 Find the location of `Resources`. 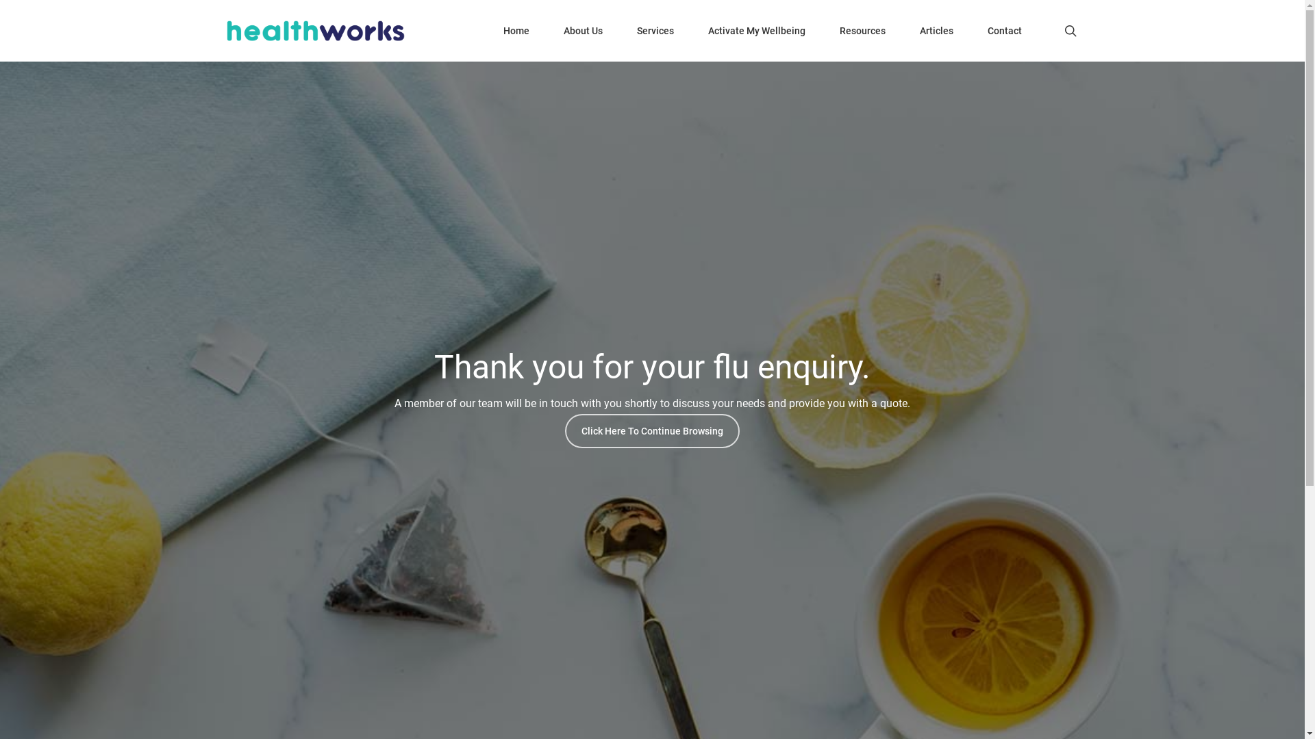

Resources is located at coordinates (863, 31).